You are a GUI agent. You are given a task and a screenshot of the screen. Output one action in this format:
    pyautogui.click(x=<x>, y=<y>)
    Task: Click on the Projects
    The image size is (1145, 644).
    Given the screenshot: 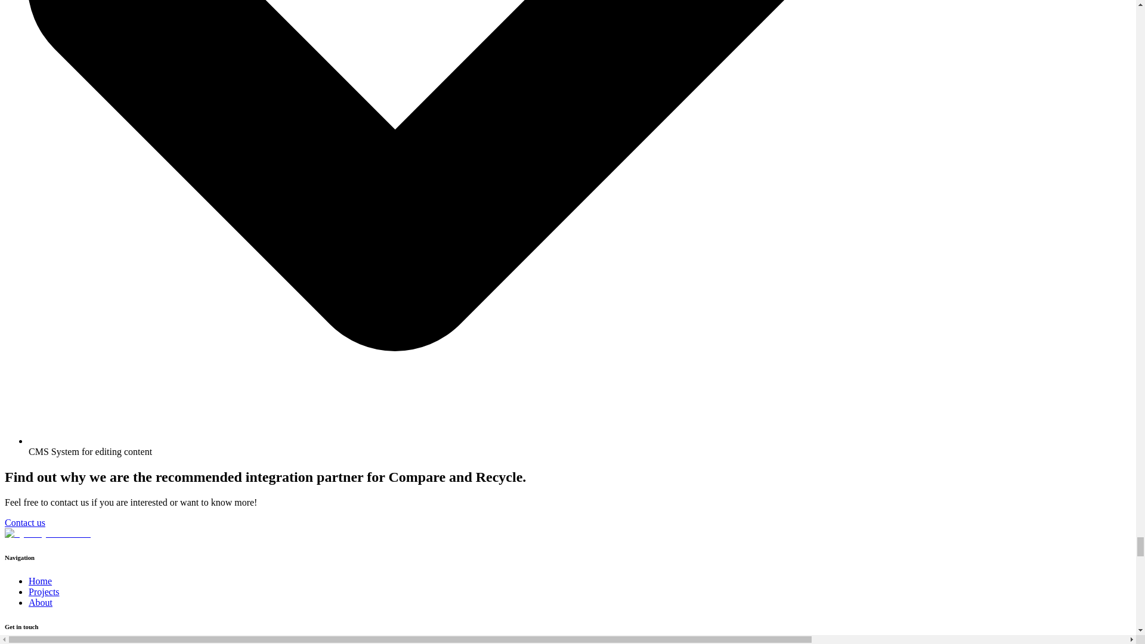 What is the action you would take?
    pyautogui.click(x=44, y=592)
    